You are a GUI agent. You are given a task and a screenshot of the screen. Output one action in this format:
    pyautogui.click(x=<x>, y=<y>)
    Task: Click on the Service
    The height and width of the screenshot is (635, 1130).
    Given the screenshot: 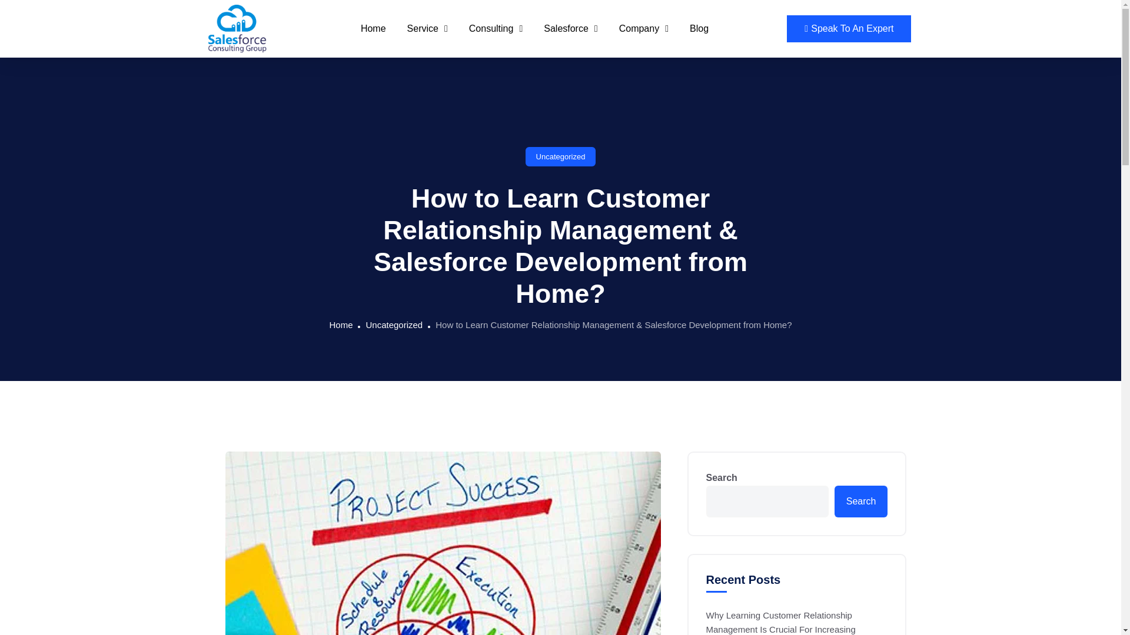 What is the action you would take?
    pyautogui.click(x=427, y=28)
    